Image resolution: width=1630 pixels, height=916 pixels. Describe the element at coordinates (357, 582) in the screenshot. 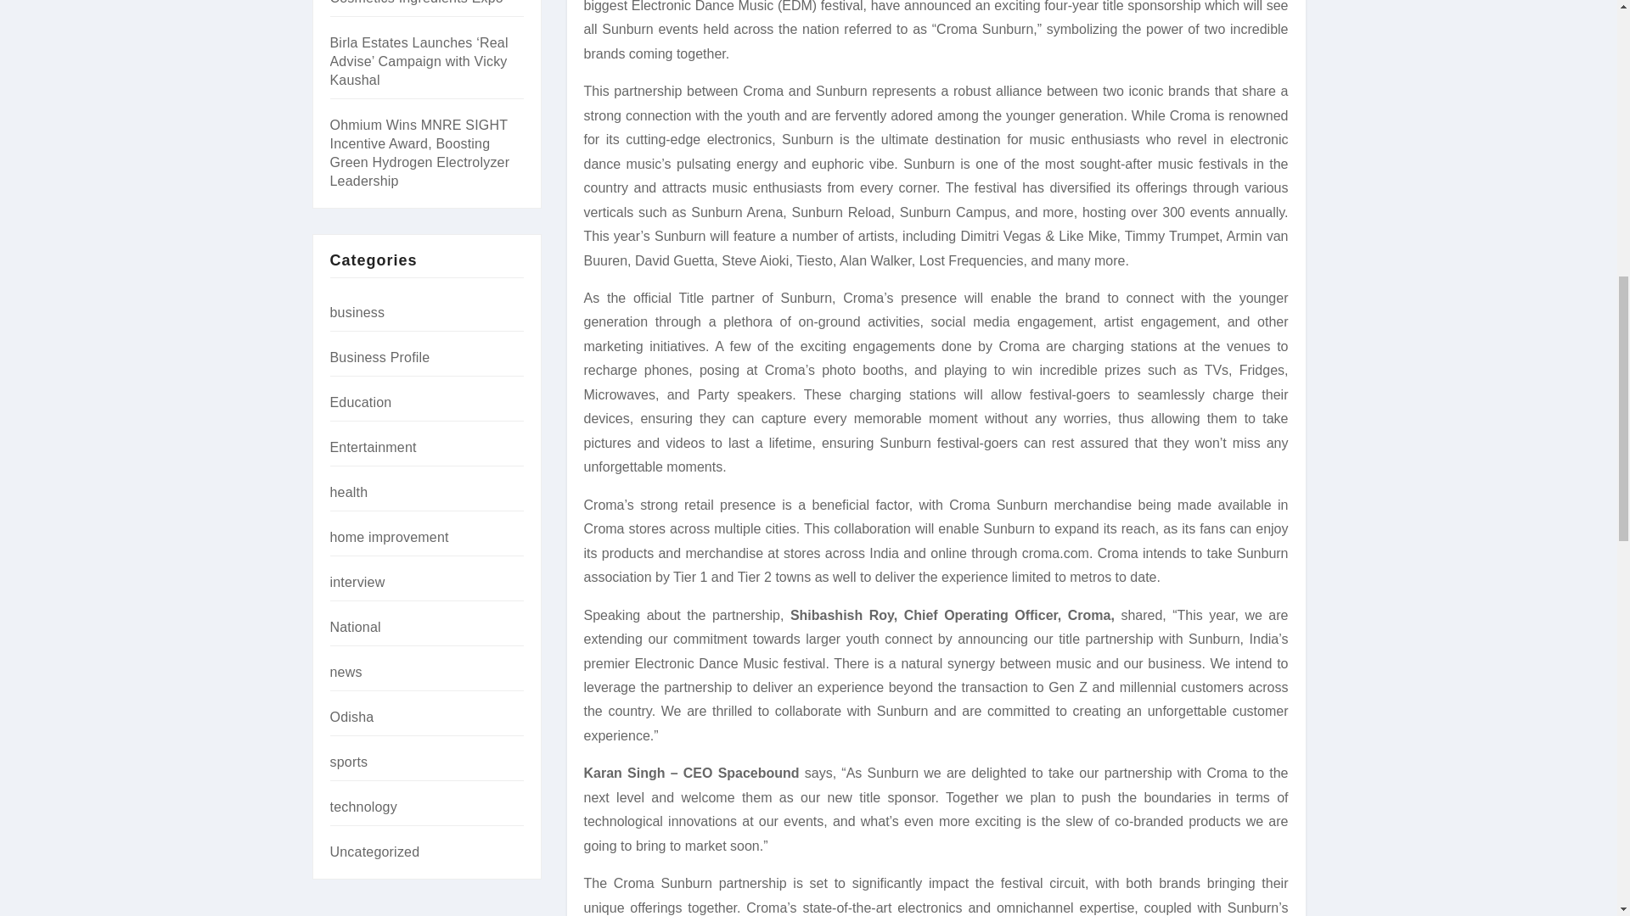

I see `interview` at that location.